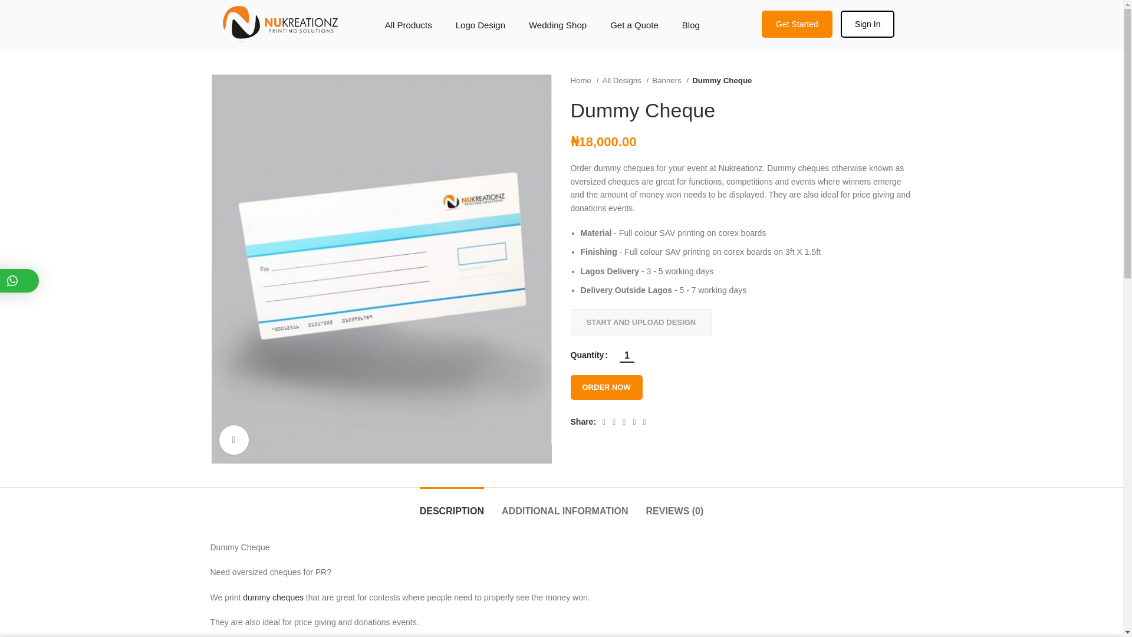  What do you see at coordinates (408, 25) in the screenshot?
I see `All Products` at bounding box center [408, 25].